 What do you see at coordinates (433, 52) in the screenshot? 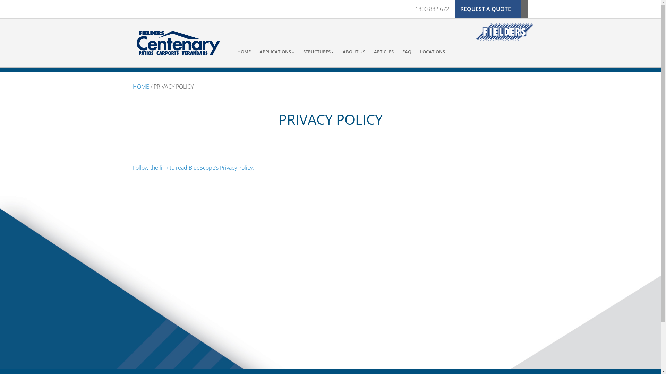
I see `LOCATIONS` at bounding box center [433, 52].